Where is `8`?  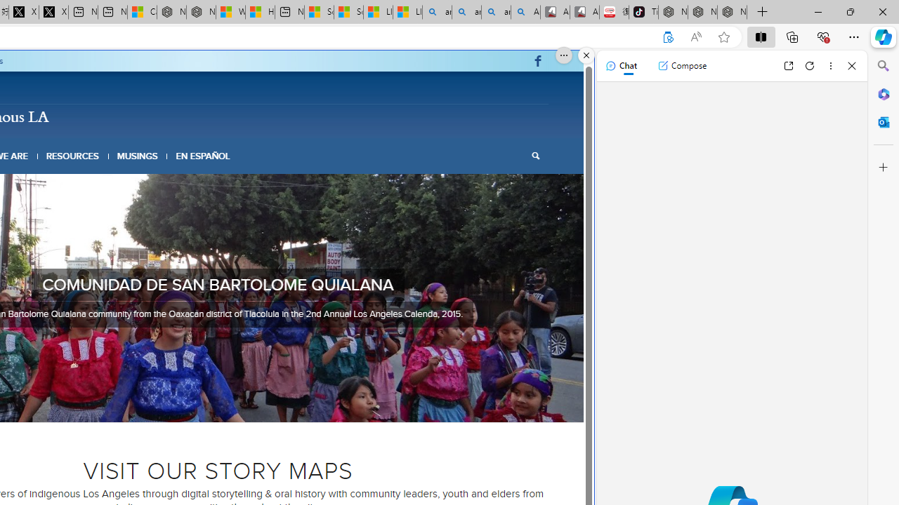 8 is located at coordinates (257, 404).